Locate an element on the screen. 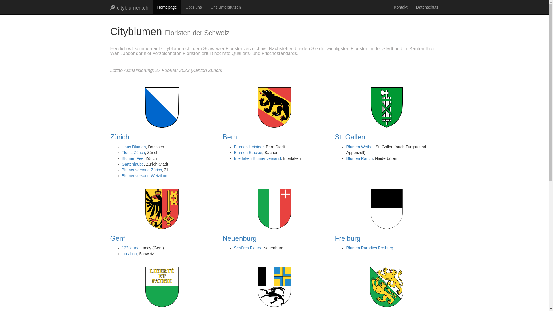 The image size is (553, 311). Blumen Paradies Freiburg is located at coordinates (370, 248).